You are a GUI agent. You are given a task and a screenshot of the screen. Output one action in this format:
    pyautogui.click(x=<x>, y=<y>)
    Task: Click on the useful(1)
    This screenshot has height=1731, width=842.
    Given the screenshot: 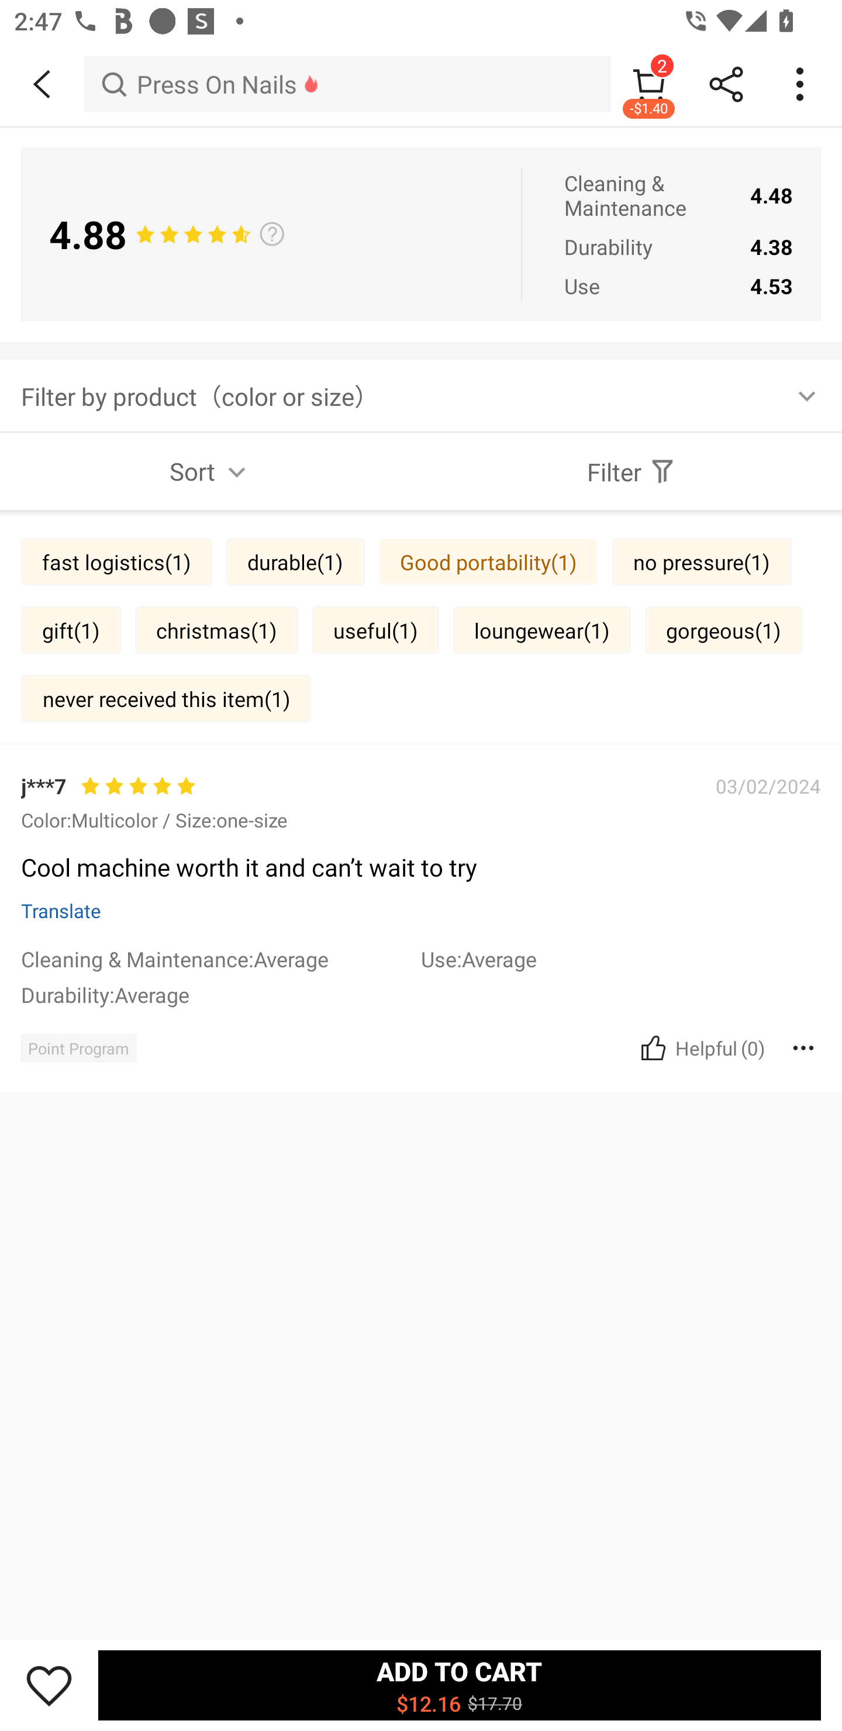 What is the action you would take?
    pyautogui.click(x=375, y=630)
    